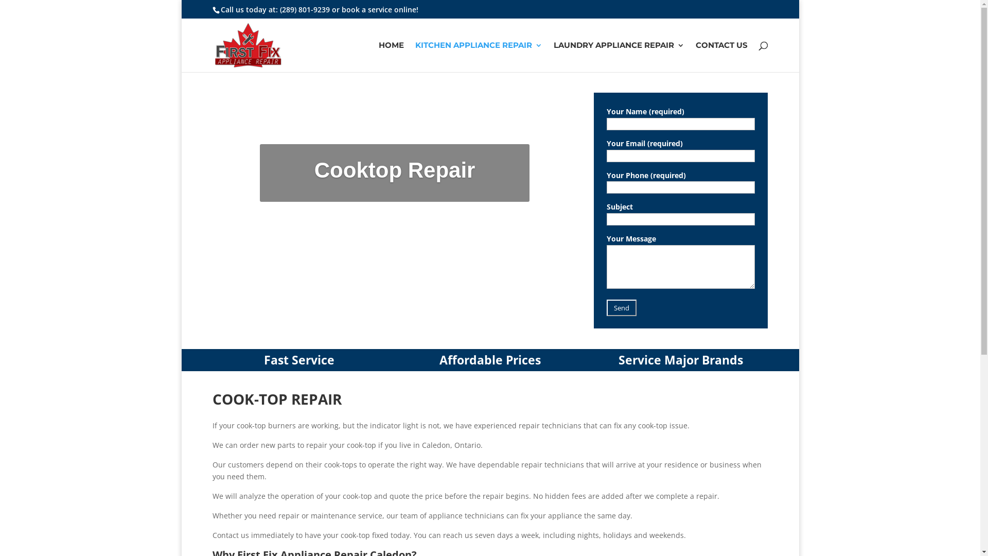 This screenshot has width=988, height=556. I want to click on Send, so click(622, 308).